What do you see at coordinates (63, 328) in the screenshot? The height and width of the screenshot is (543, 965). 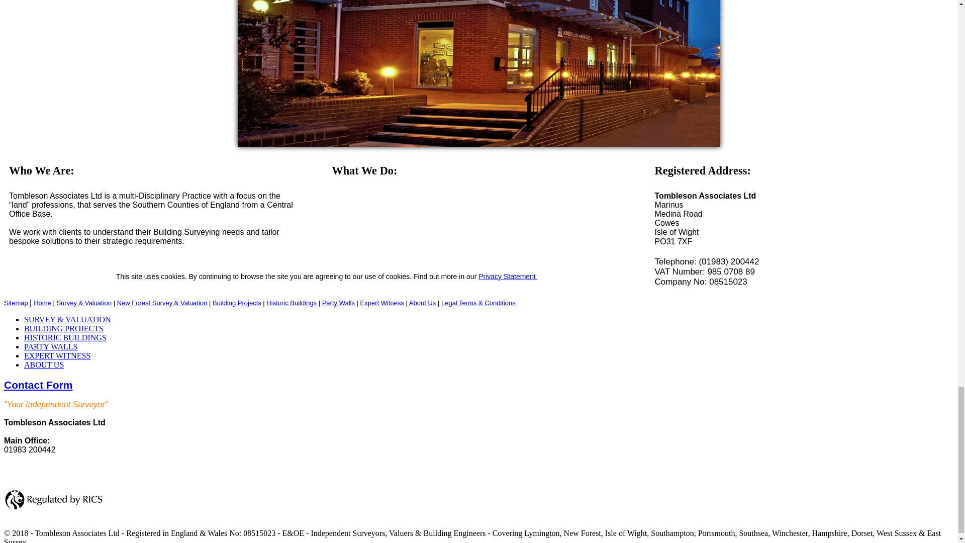 I see `BUILDING PROJECTS` at bounding box center [63, 328].